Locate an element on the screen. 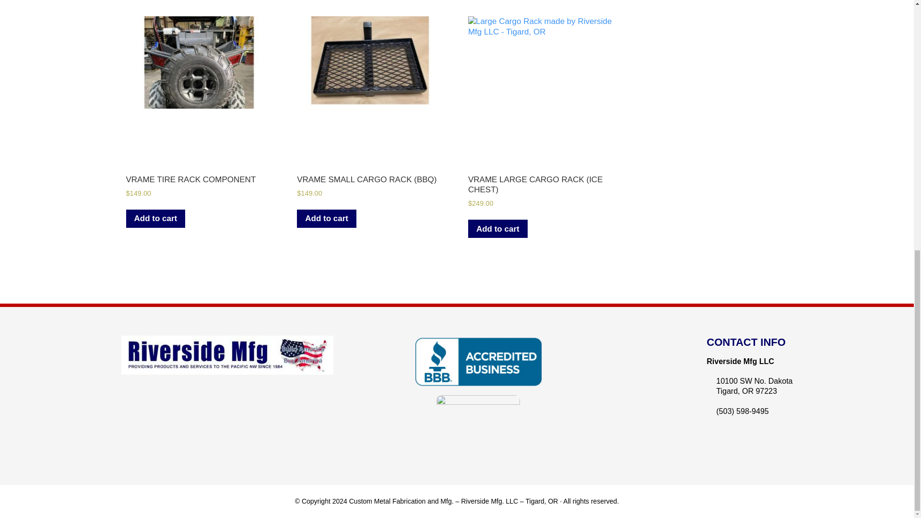 The height and width of the screenshot is (518, 921). Leave Us A Review On Google is located at coordinates (478, 426).